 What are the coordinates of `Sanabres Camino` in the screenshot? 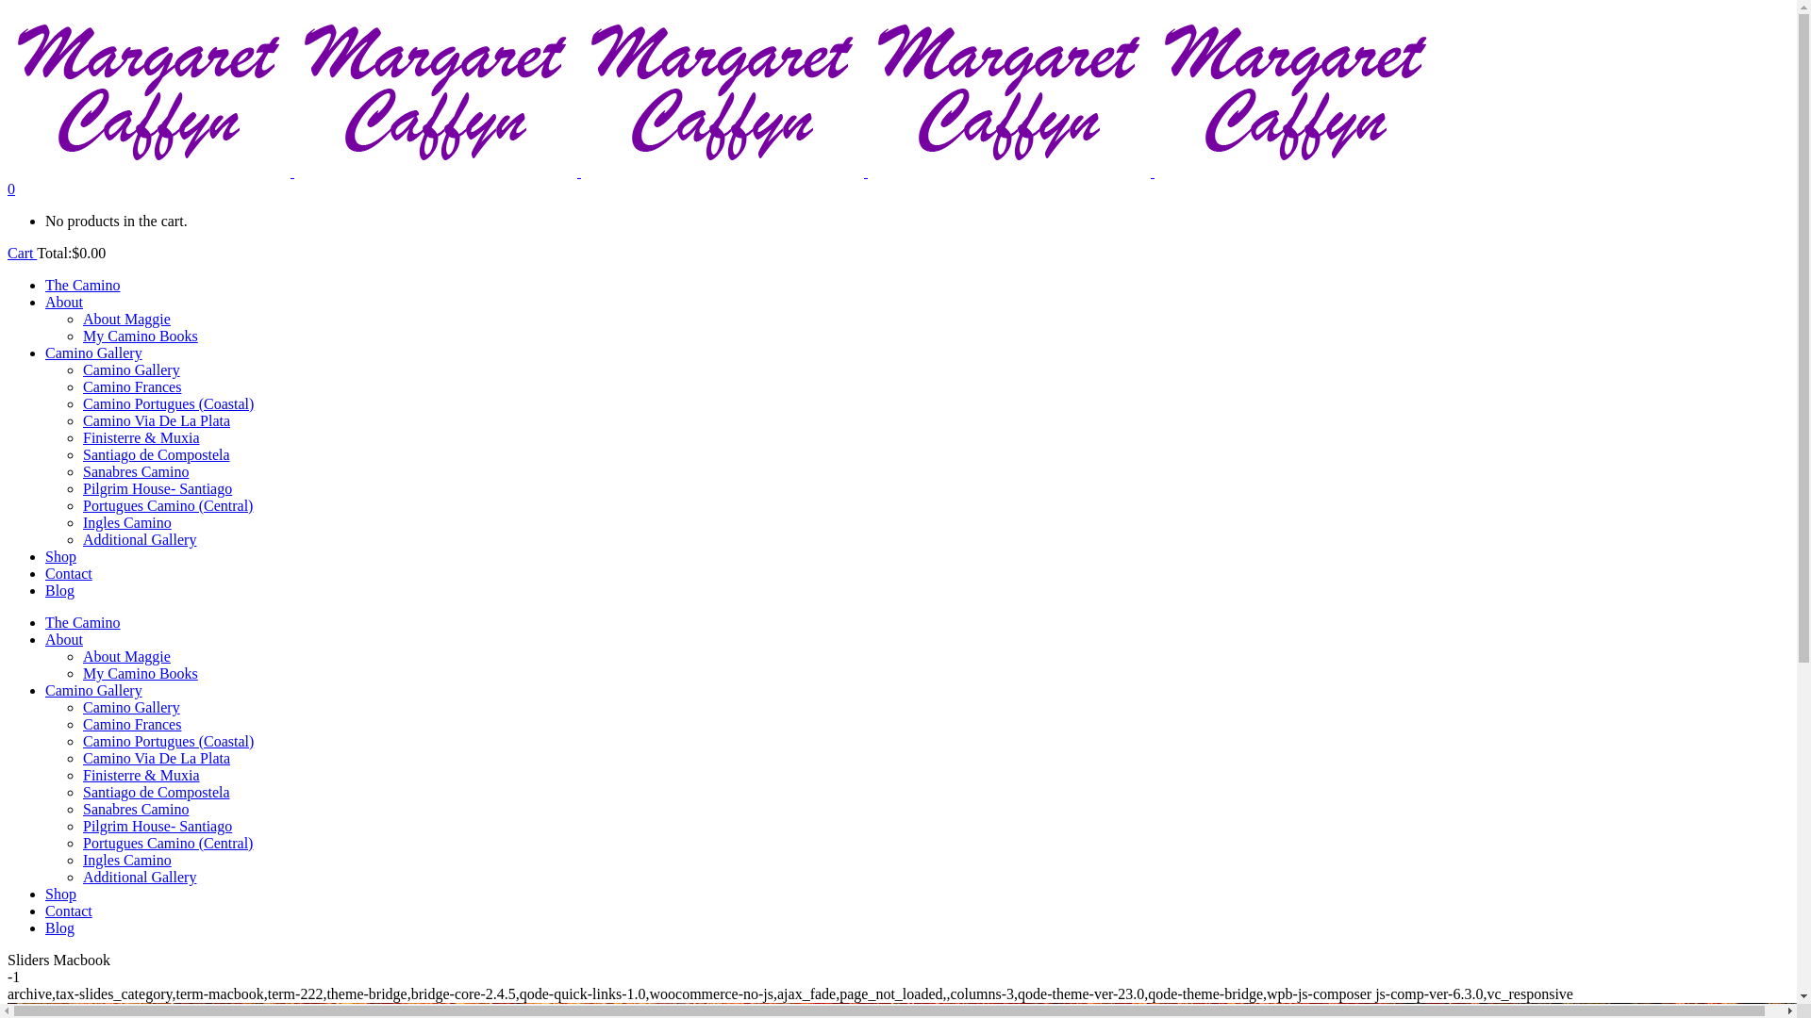 It's located at (136, 471).